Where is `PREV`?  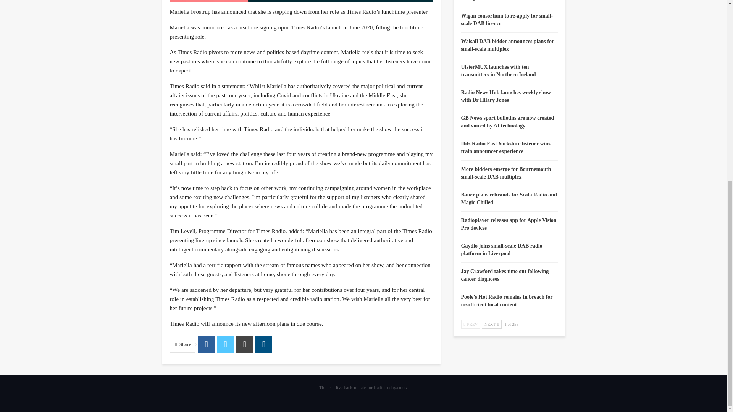 PREV is located at coordinates (471, 324).